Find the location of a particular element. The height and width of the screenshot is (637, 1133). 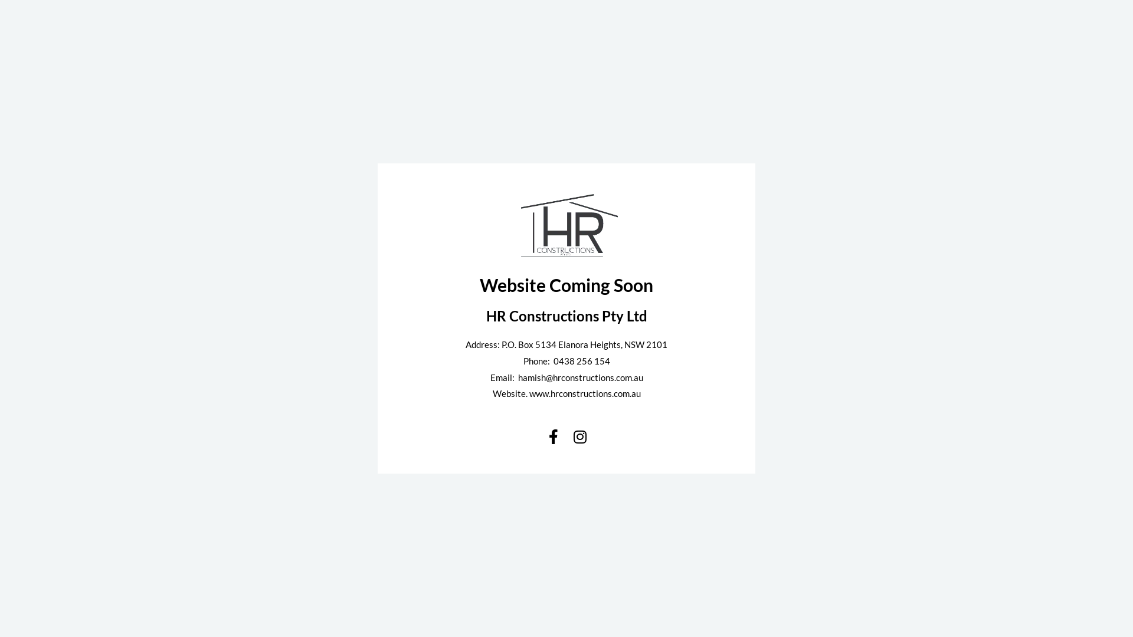

hamish@hrconstructions.com.au is located at coordinates (581, 377).